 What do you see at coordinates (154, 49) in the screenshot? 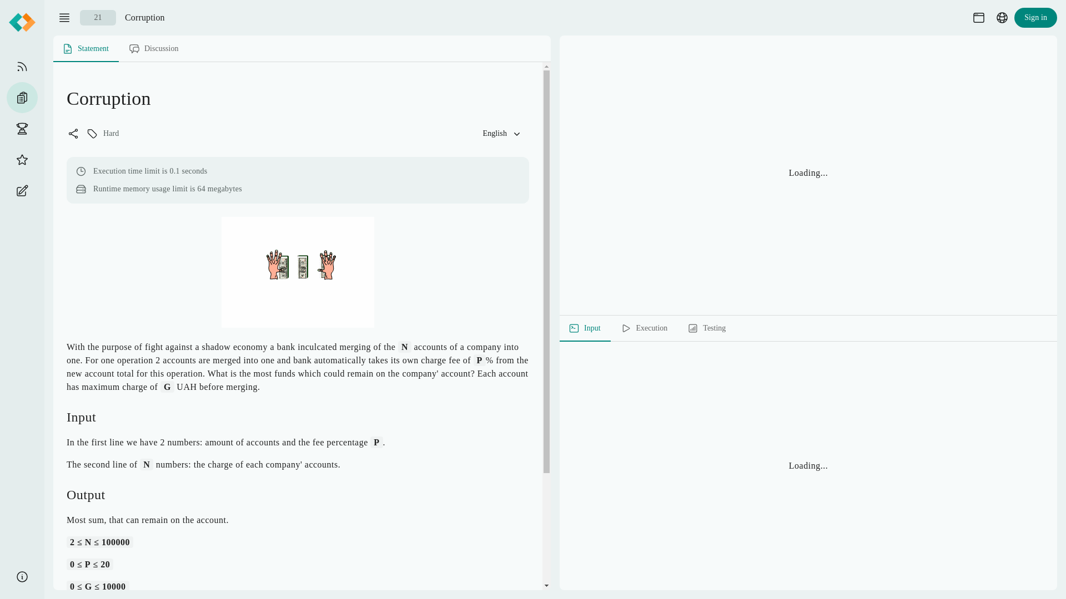
I see `Discussion` at bounding box center [154, 49].